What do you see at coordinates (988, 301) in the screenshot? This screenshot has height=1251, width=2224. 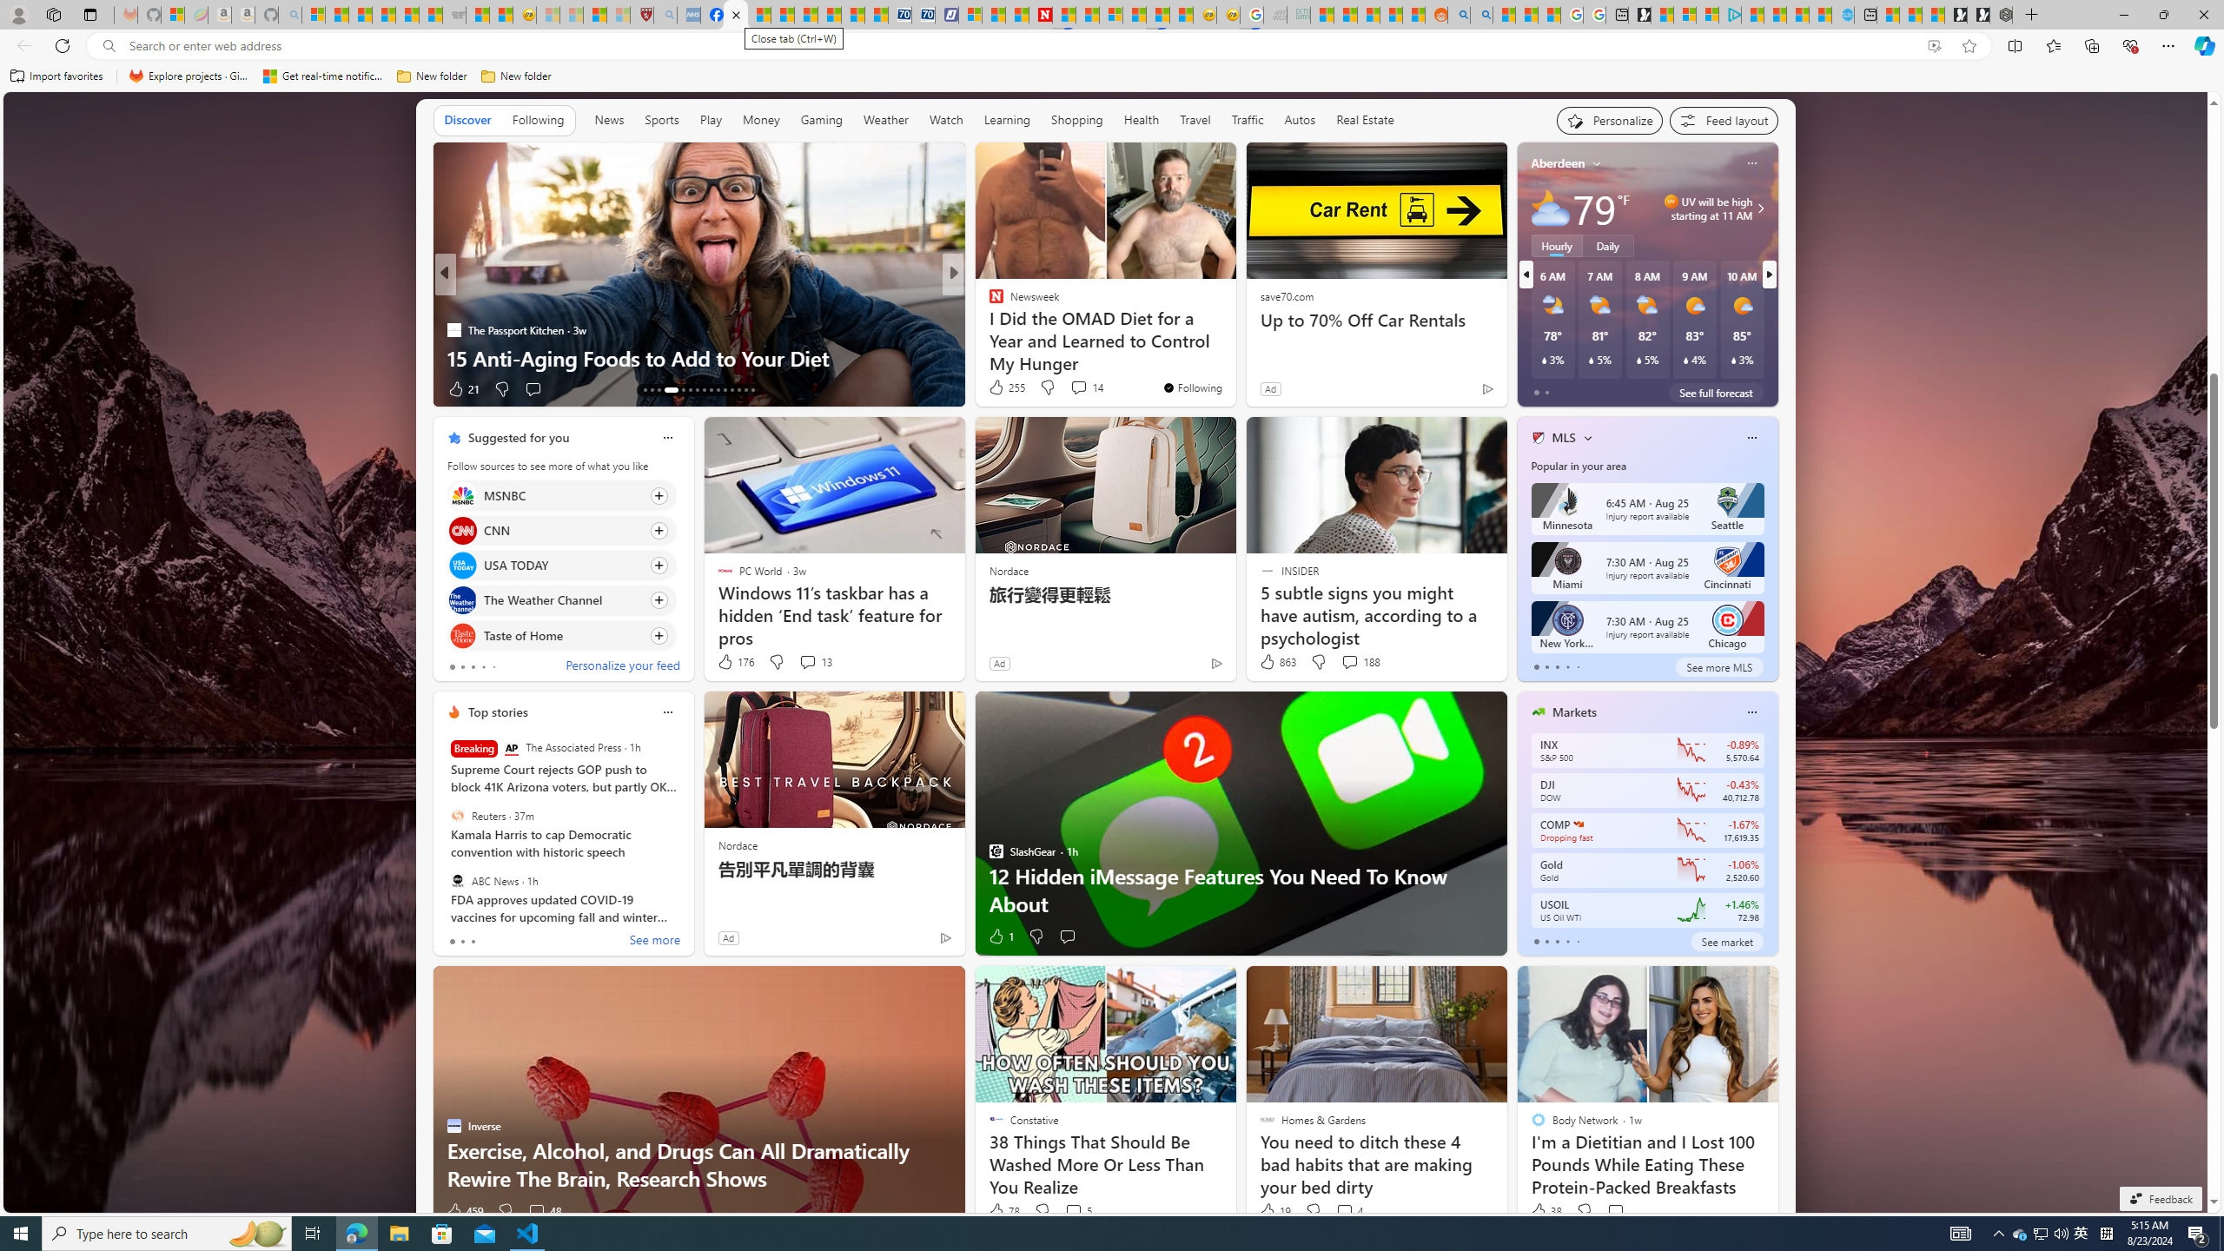 I see `Body Network` at bounding box center [988, 301].